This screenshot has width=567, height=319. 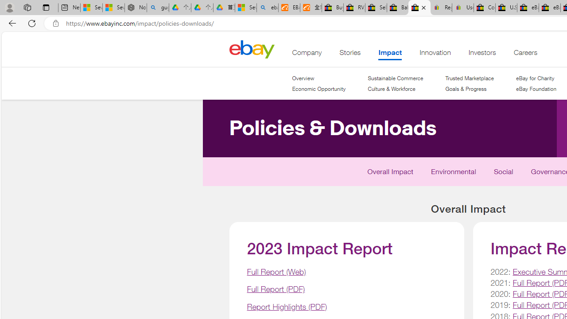 I want to click on Trusted Marketplace, so click(x=469, y=78).